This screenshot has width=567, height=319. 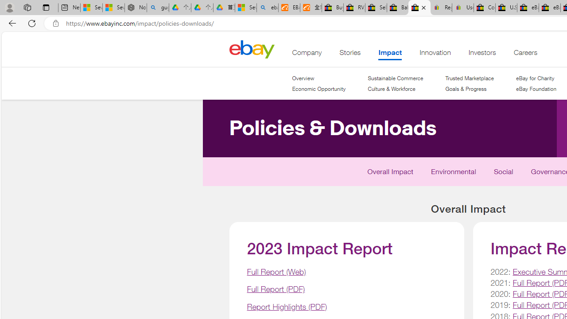 I want to click on Trusted Marketplace, so click(x=469, y=78).